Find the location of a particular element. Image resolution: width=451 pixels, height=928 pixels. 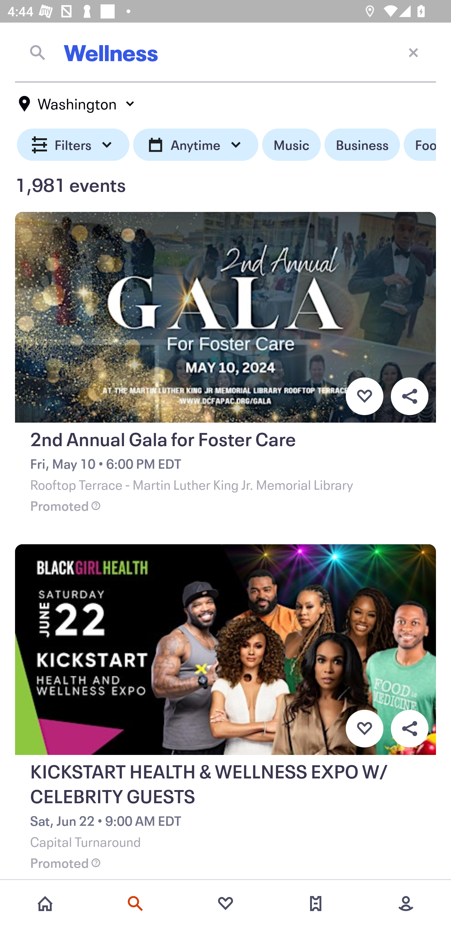

Business is located at coordinates (362, 145).